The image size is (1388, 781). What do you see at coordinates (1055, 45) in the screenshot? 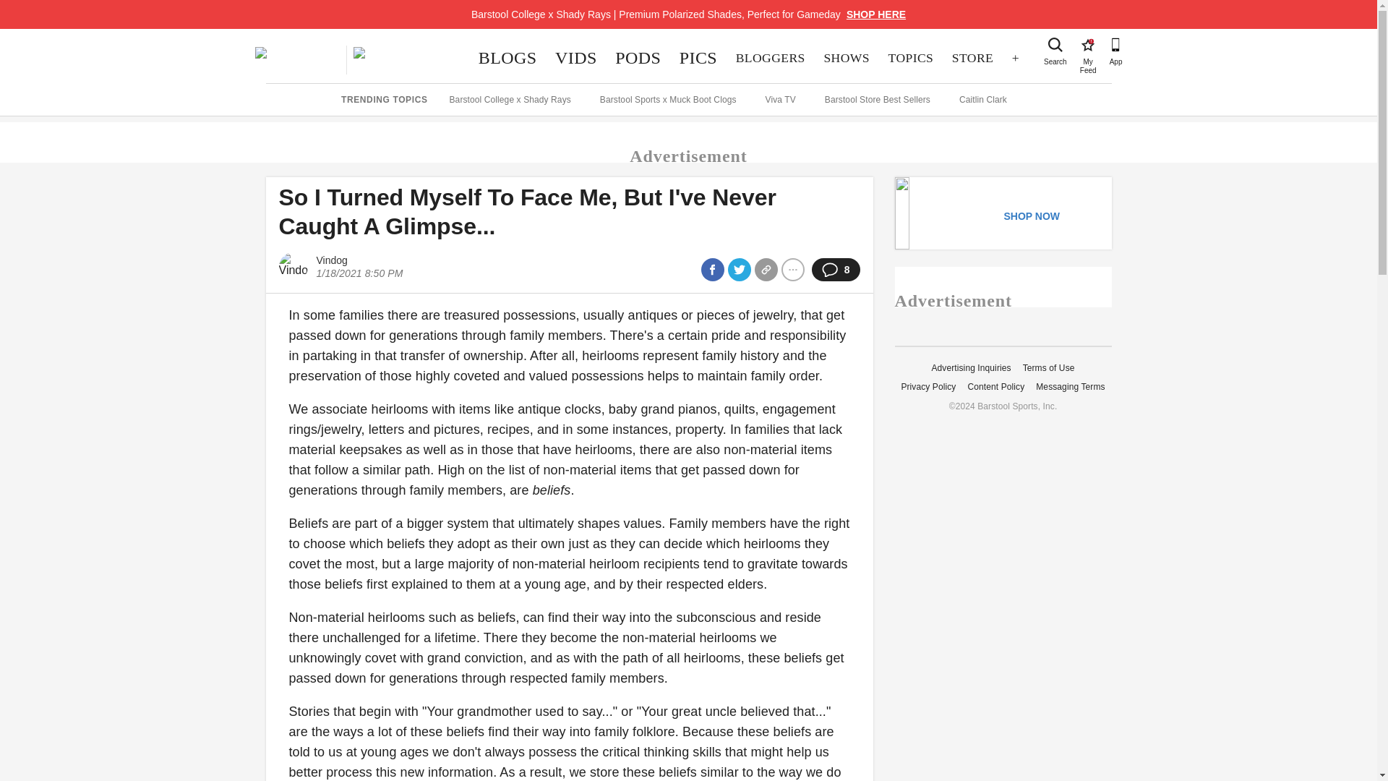
I see `Search` at bounding box center [1055, 45].